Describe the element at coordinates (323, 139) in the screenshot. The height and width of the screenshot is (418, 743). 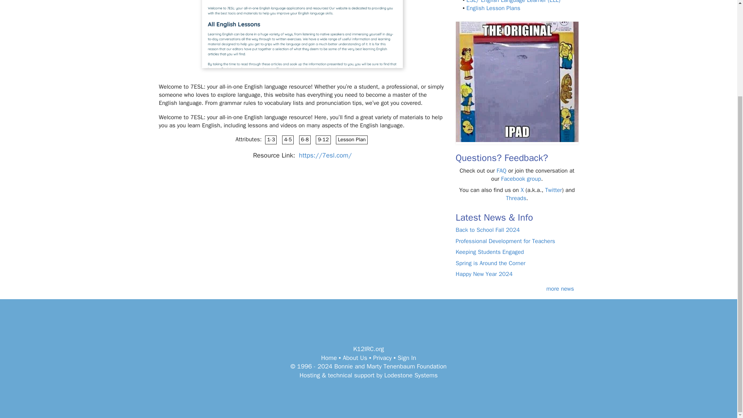
I see `9-12` at that location.